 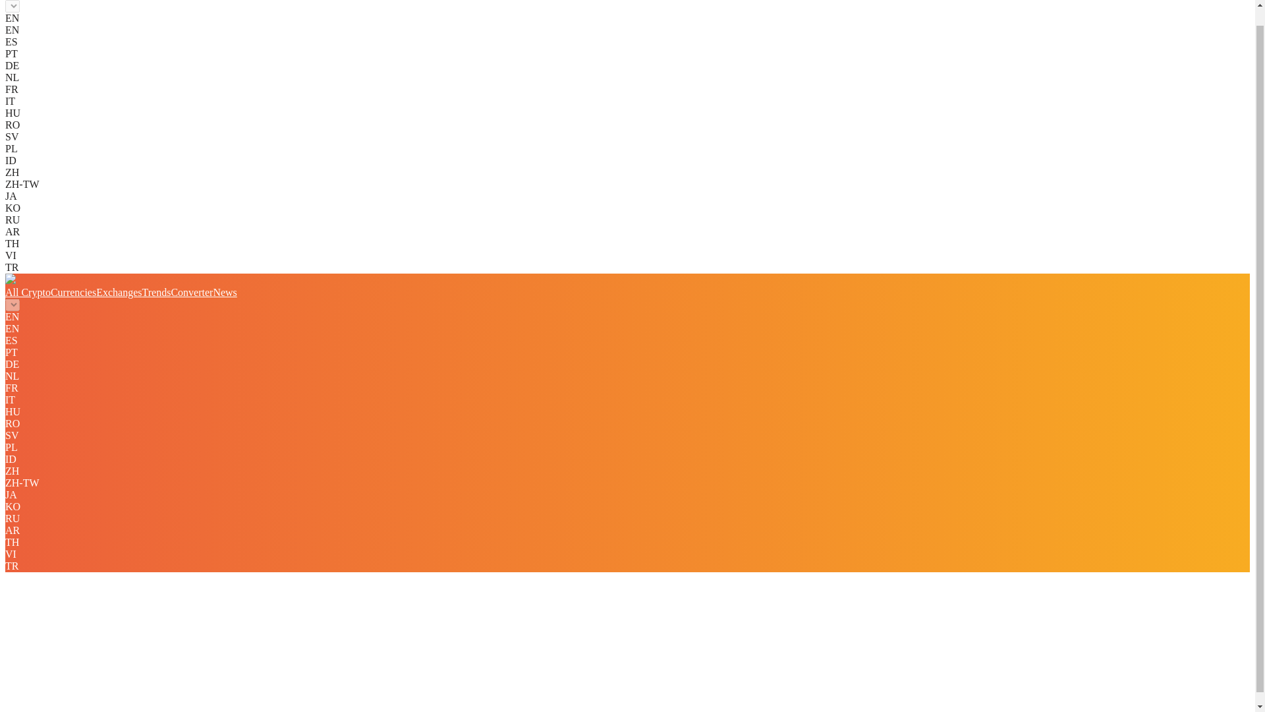 I want to click on Trends, so click(x=156, y=293).